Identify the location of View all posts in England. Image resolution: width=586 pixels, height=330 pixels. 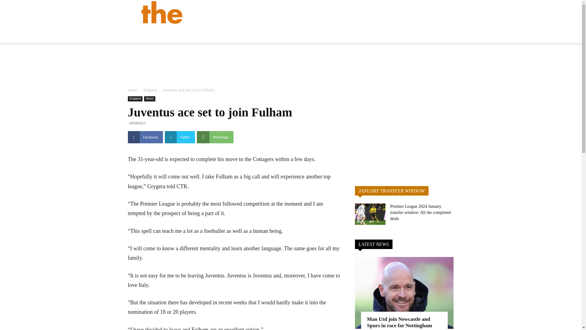
(150, 90).